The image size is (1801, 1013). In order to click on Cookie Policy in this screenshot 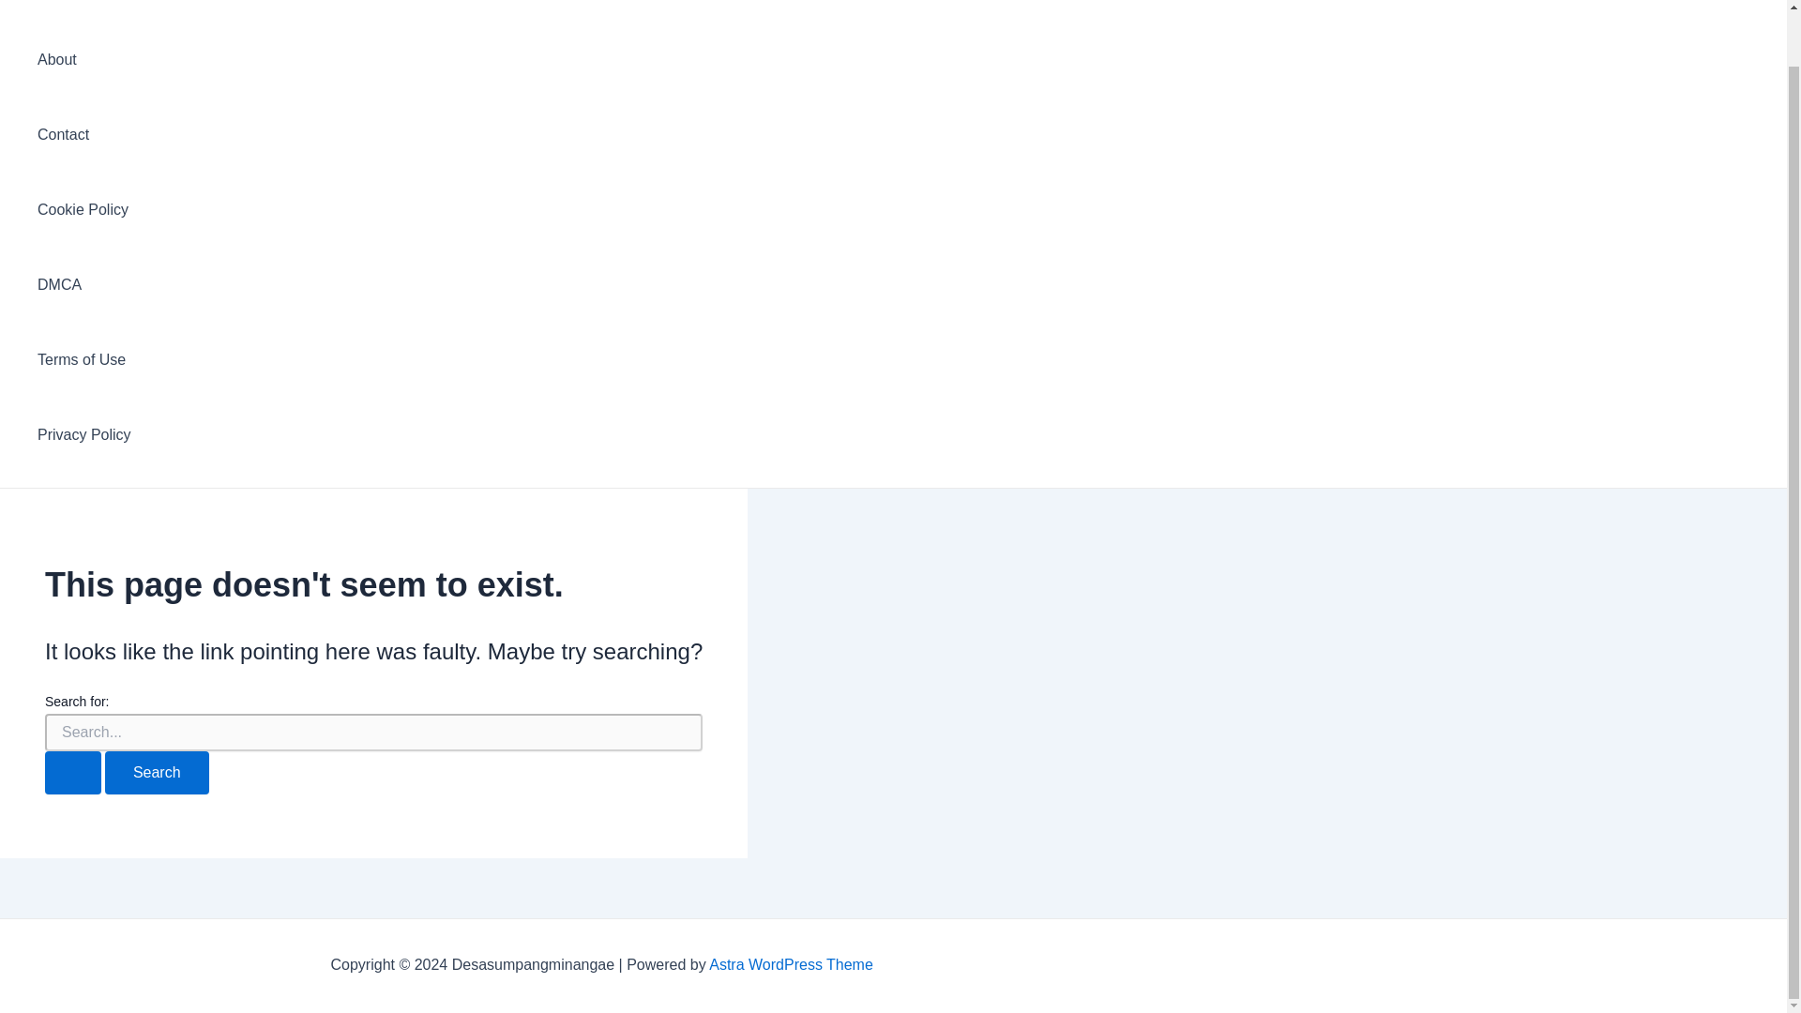, I will do `click(84, 209)`.